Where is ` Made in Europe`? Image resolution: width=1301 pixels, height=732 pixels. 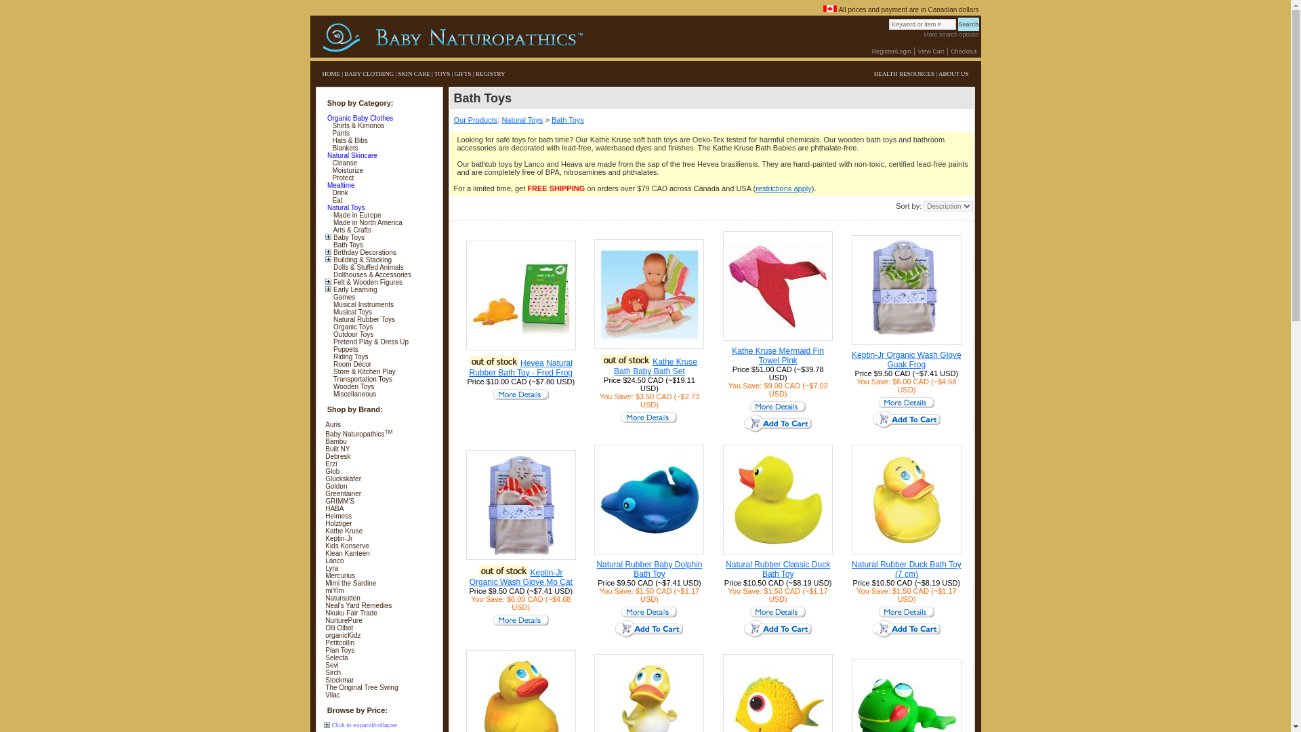  Made in Europe is located at coordinates (356, 215).